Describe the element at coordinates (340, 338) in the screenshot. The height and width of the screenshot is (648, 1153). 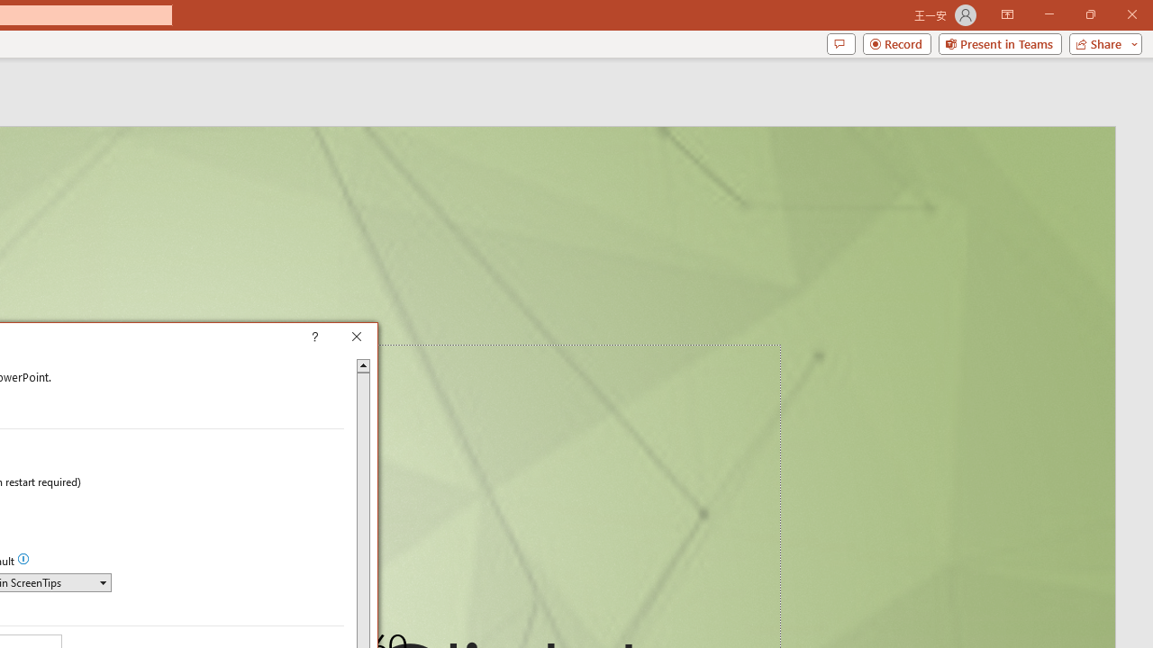
I see `Context help` at that location.